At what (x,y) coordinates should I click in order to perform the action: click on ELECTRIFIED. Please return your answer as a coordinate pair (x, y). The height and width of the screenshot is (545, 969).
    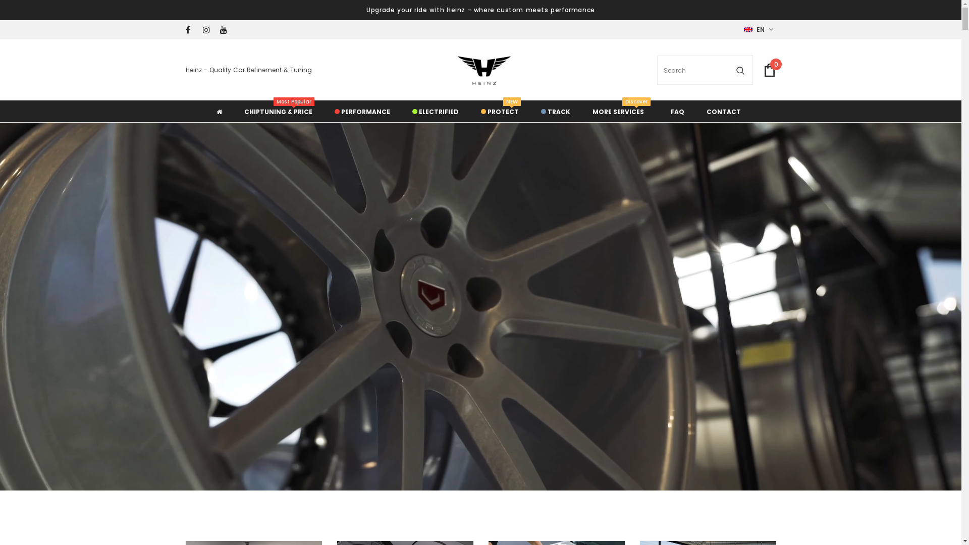
    Looking at the image, I should click on (435, 111).